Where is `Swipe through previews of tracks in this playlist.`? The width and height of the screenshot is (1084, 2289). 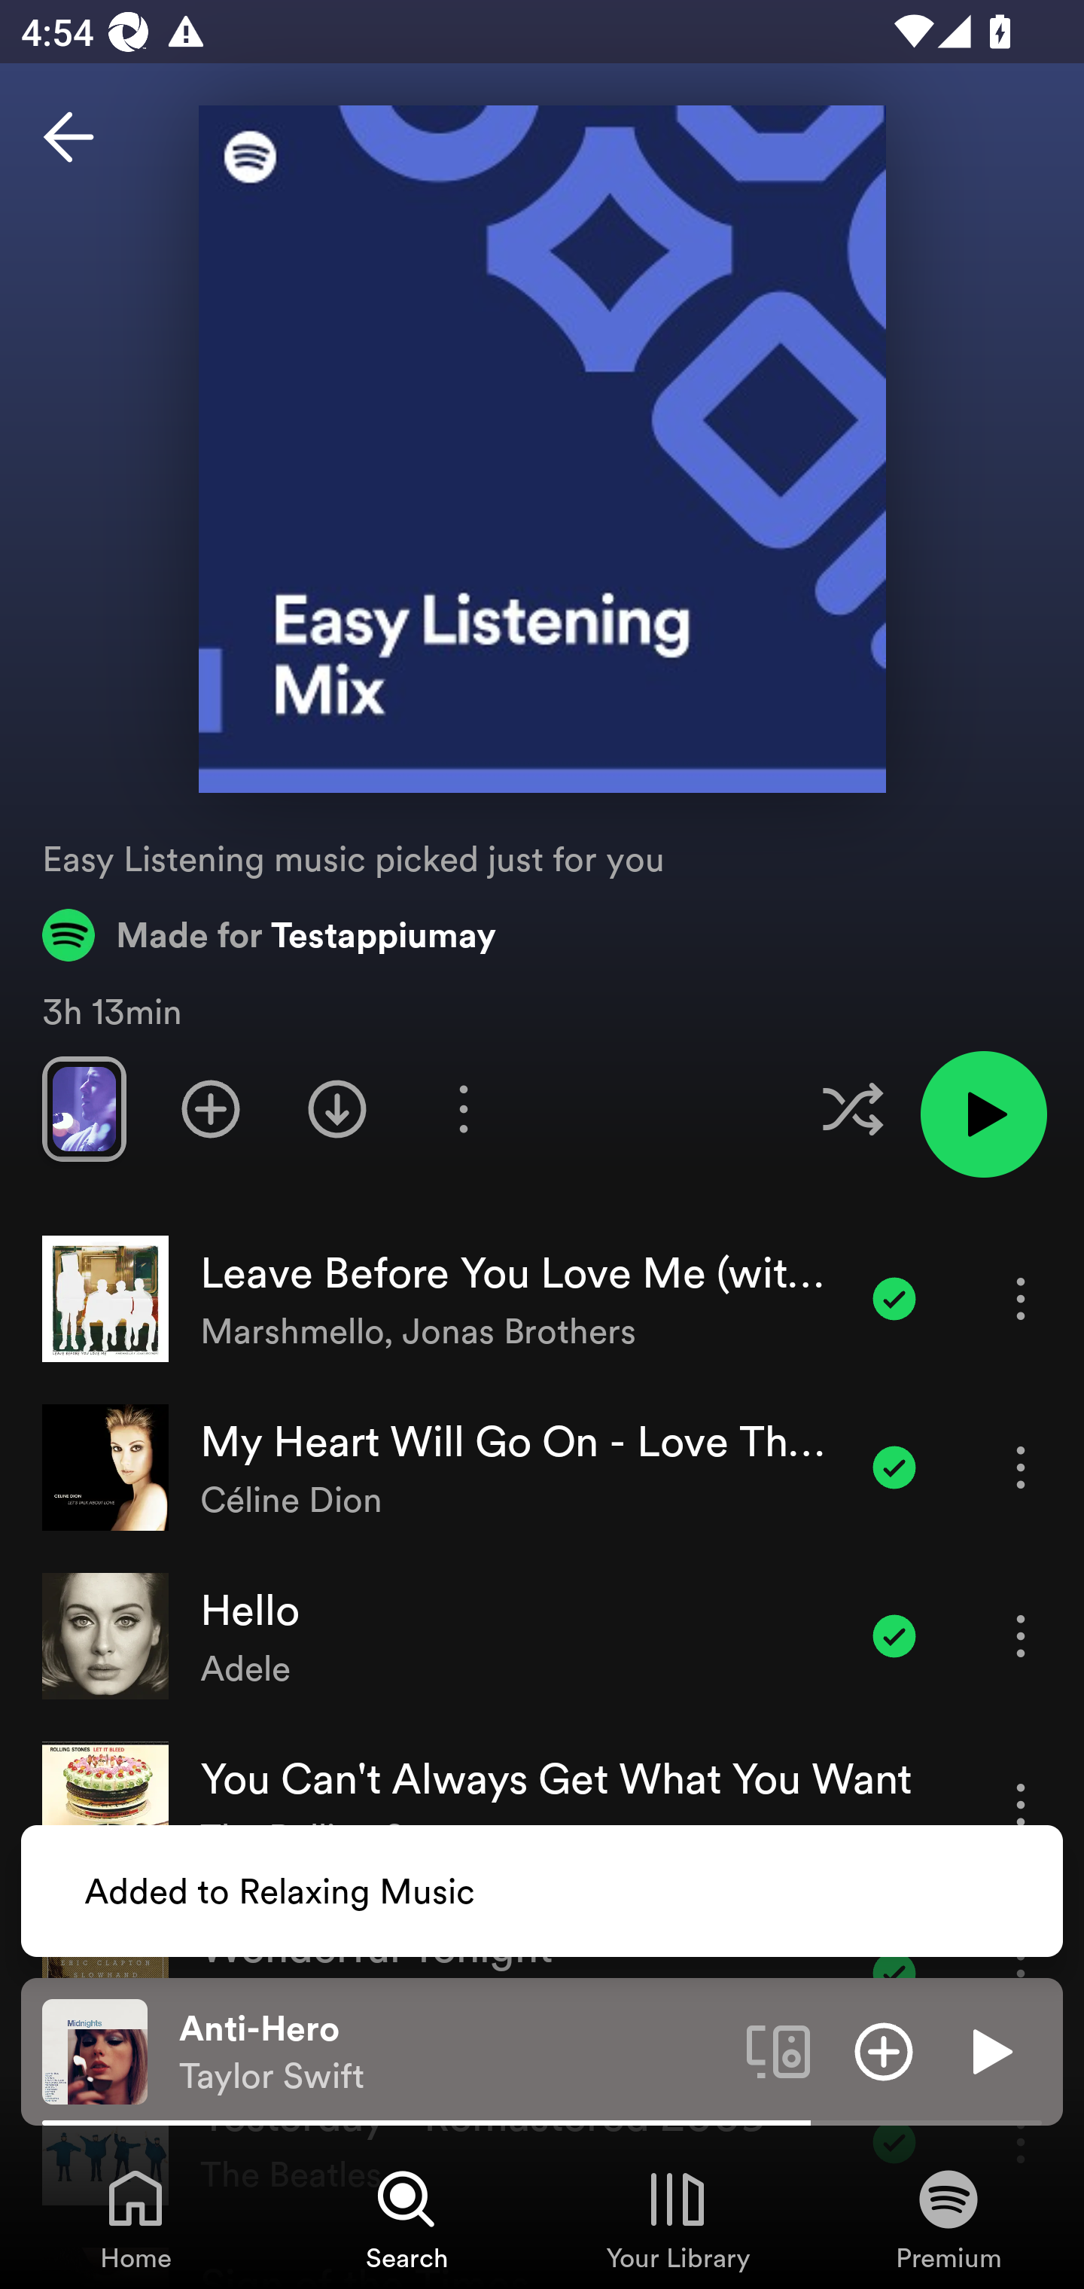 Swipe through previews of tracks in this playlist. is located at coordinates (84, 1108).